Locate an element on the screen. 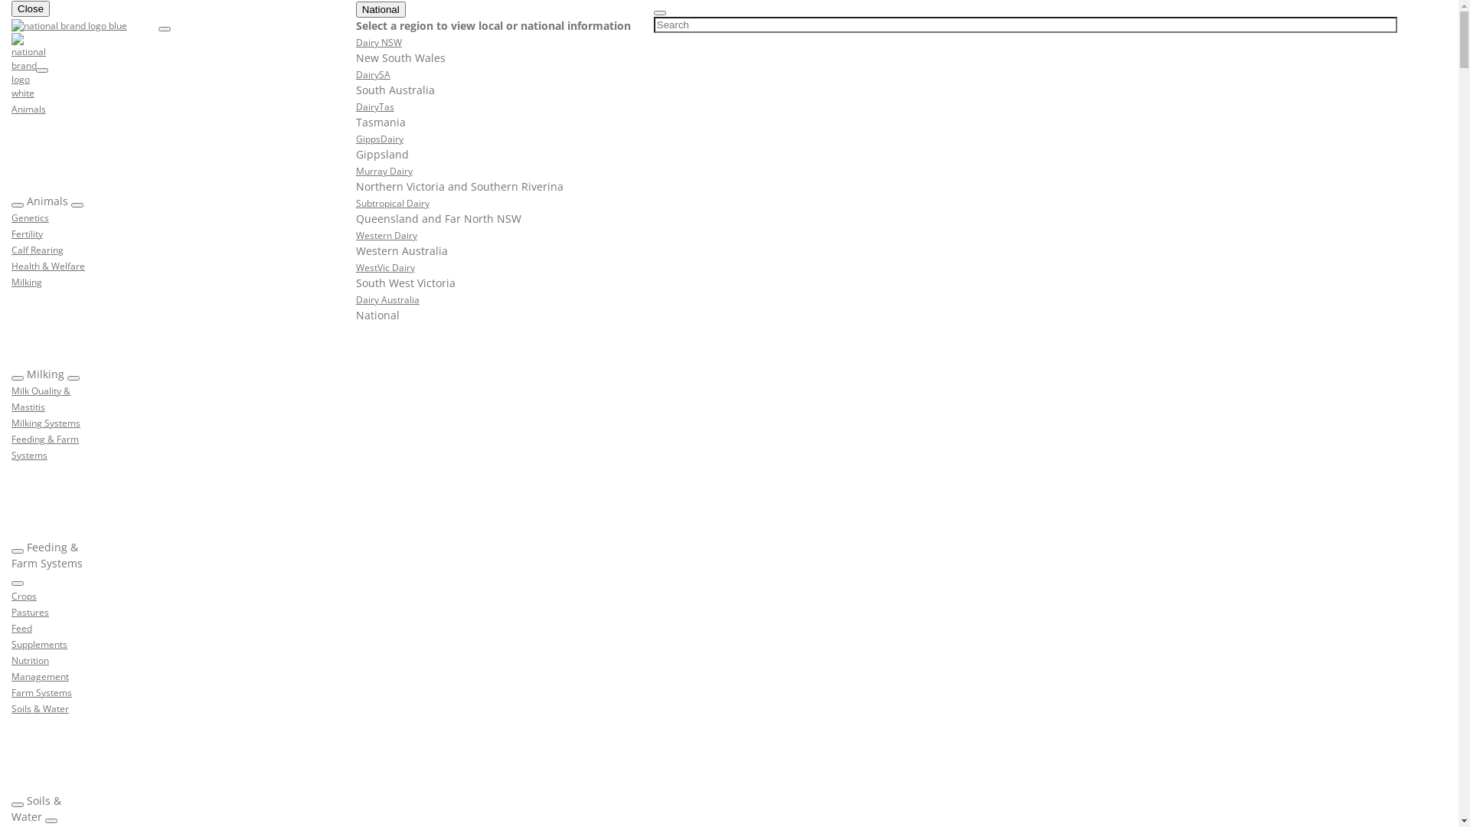 The image size is (1470, 827). DairyTas is located at coordinates (375, 106).